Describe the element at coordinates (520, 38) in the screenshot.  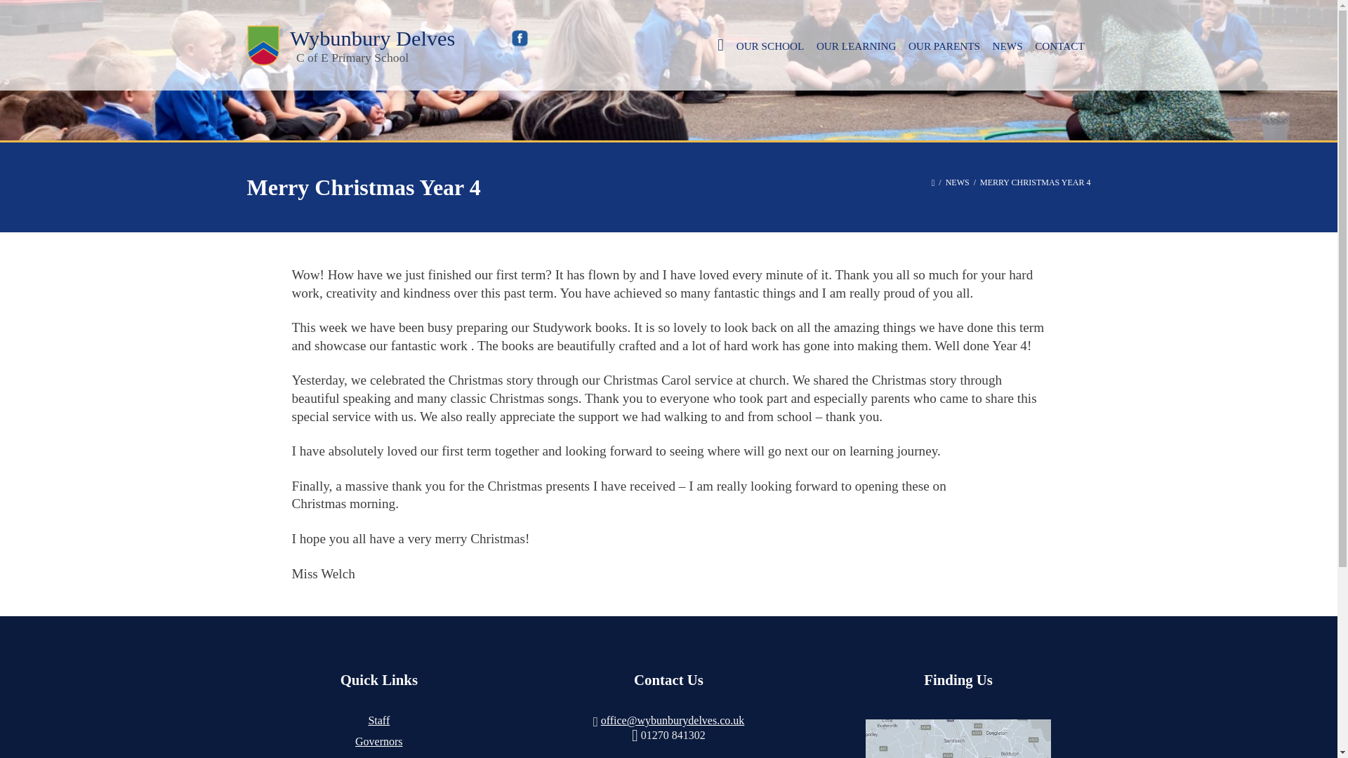
I see `Visit our Facebook Page` at that location.